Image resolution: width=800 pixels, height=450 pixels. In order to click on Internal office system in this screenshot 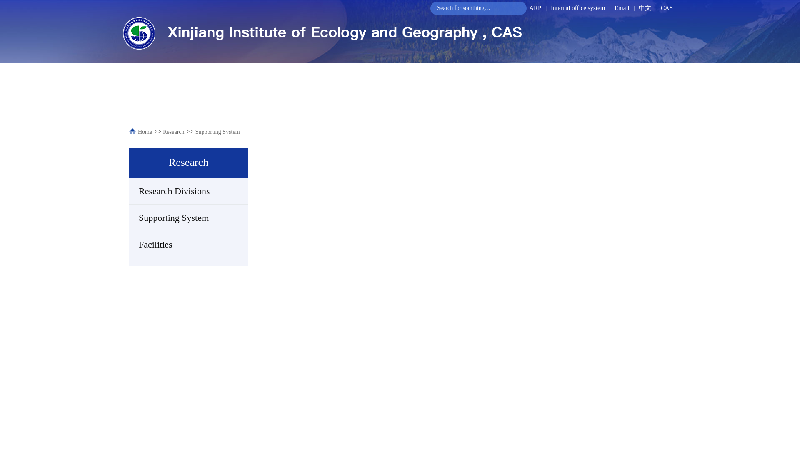, I will do `click(578, 7)`.